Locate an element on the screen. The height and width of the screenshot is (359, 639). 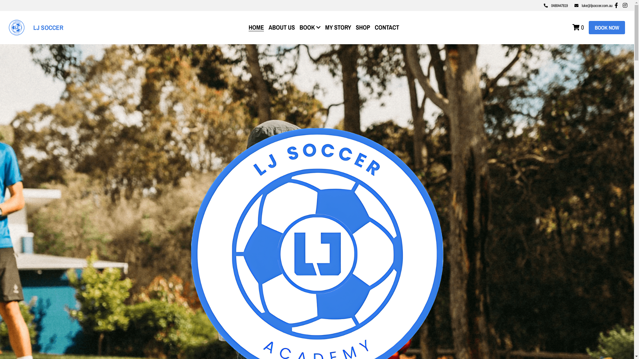
LJ SOCCER is located at coordinates (48, 28).